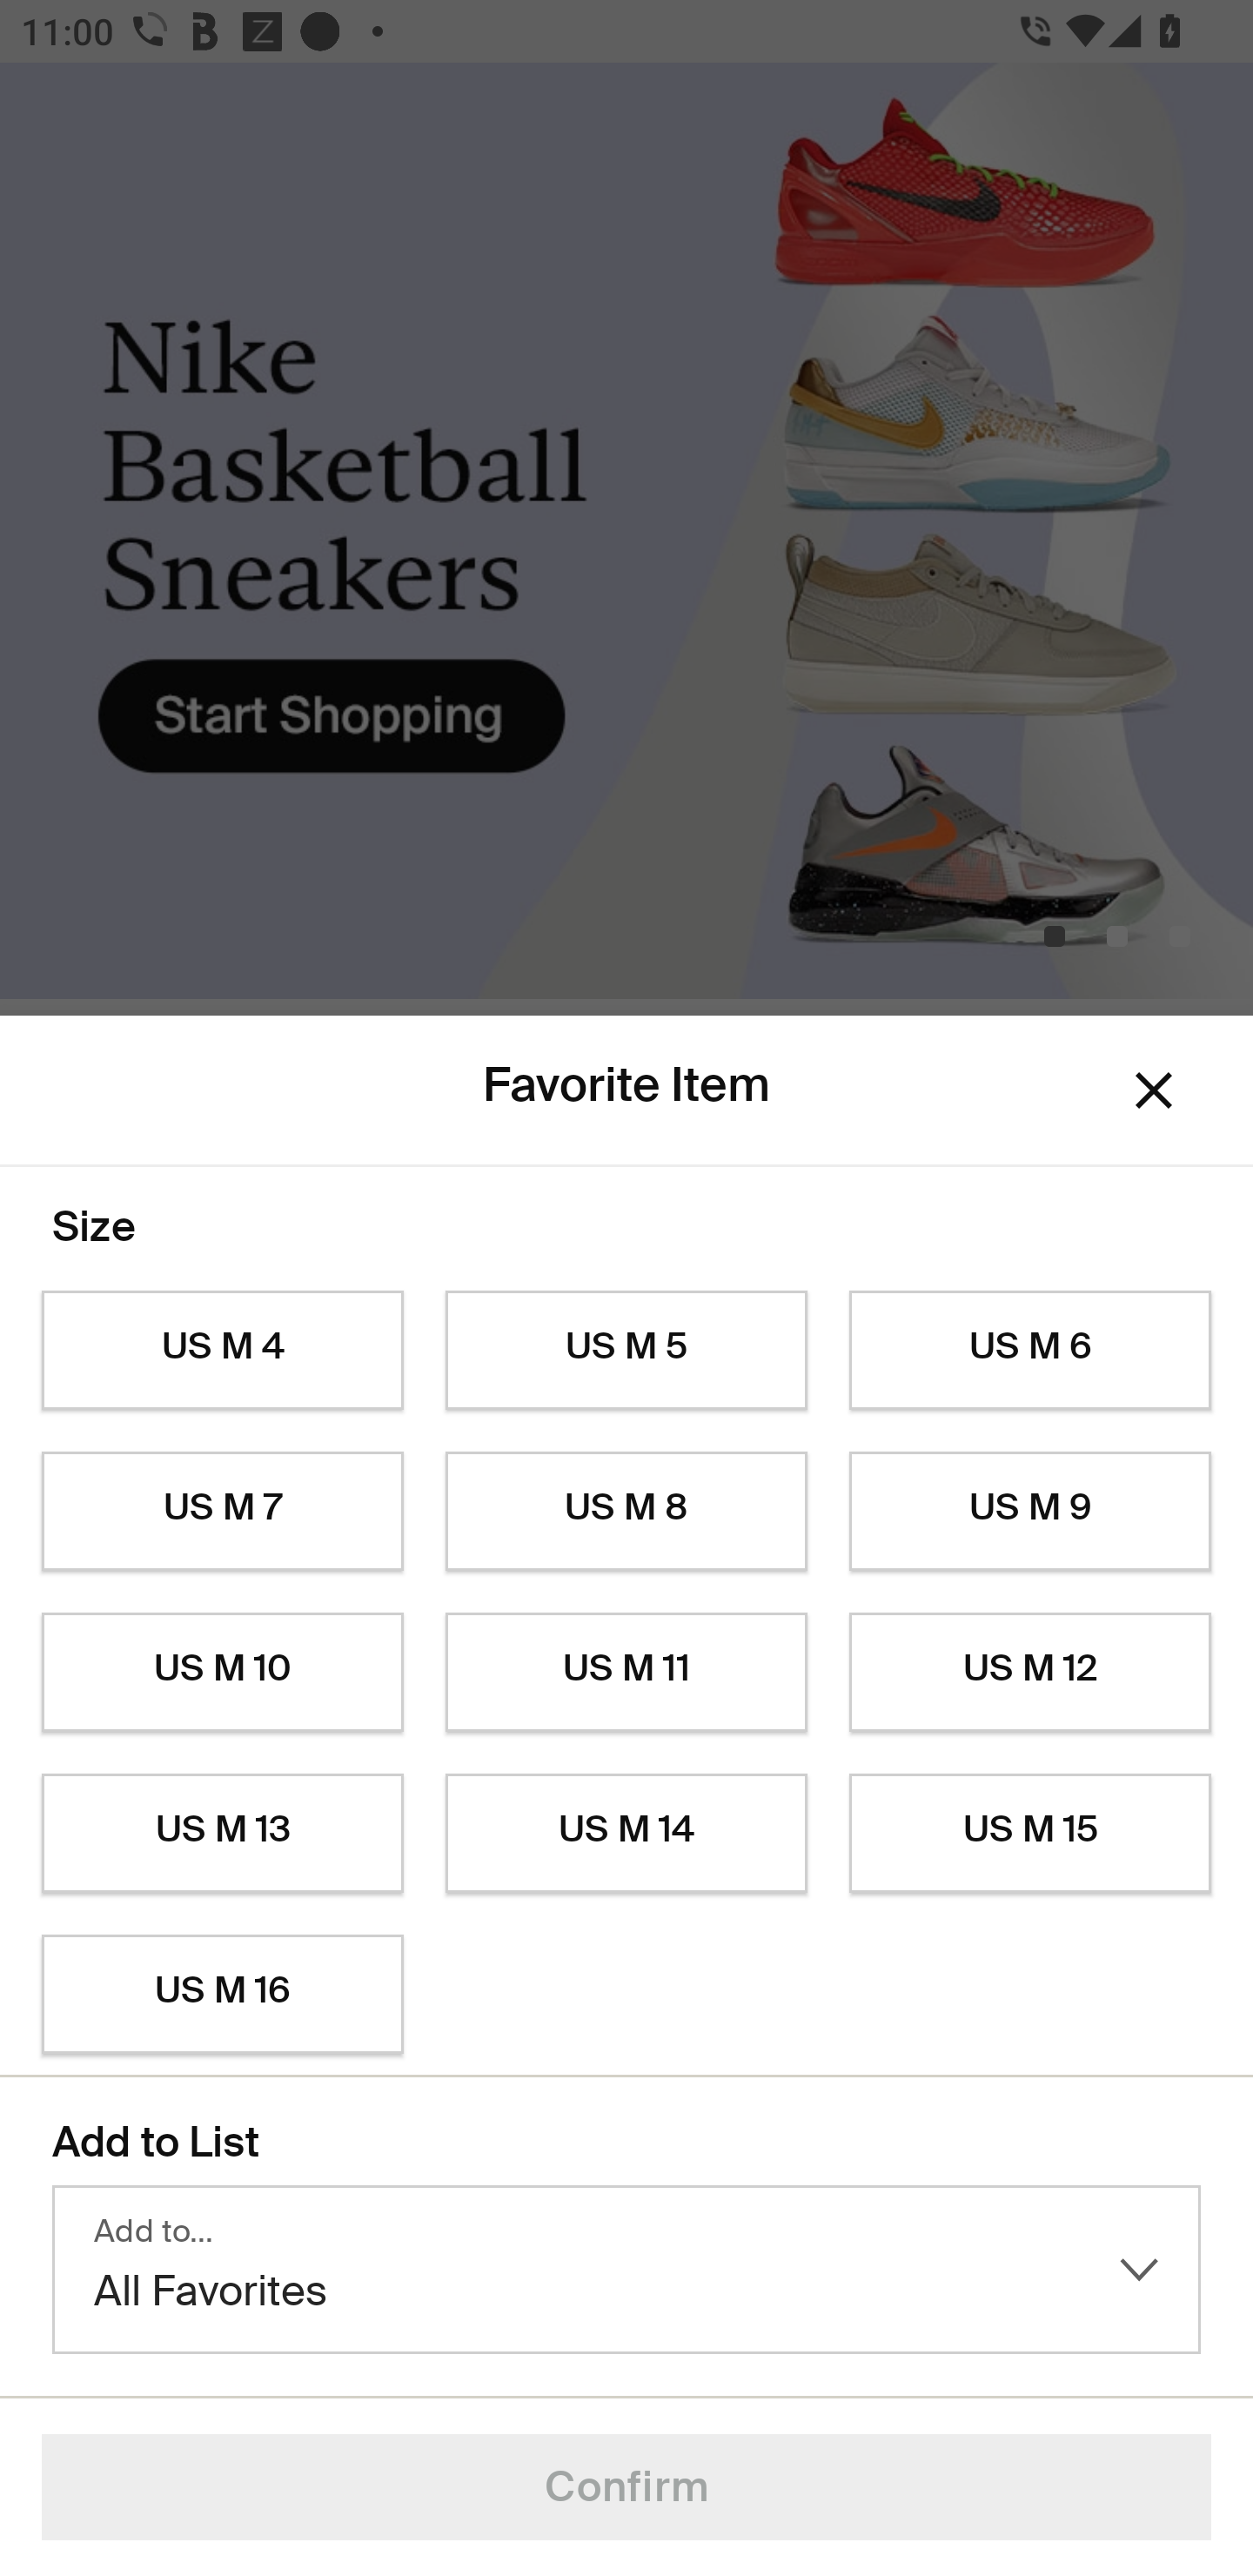 The height and width of the screenshot is (2576, 1253). What do you see at coordinates (222, 1673) in the screenshot?
I see `US M 10` at bounding box center [222, 1673].